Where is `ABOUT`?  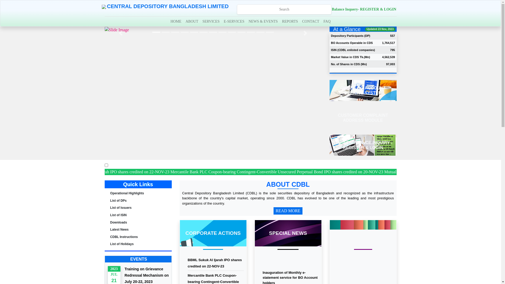
ABOUT is located at coordinates (192, 22).